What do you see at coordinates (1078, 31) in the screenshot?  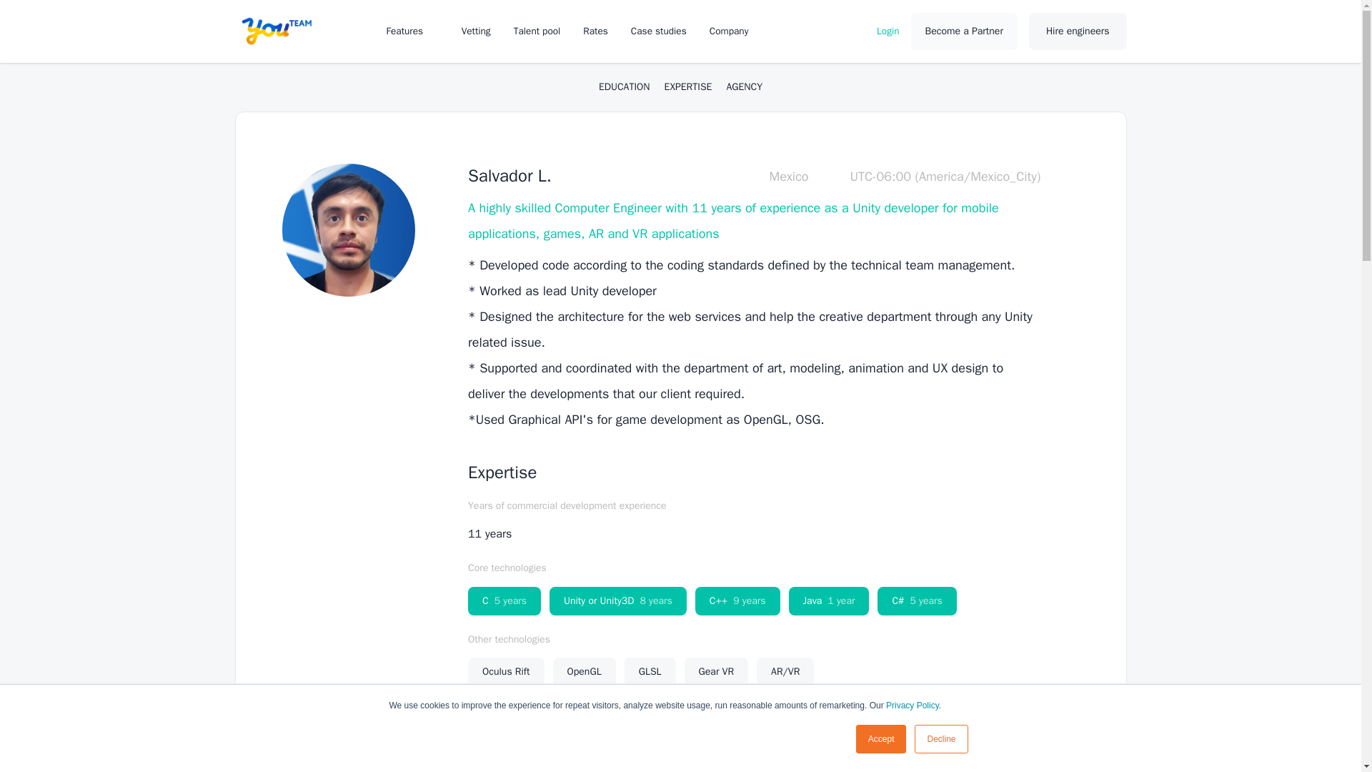 I see `Hire engineers` at bounding box center [1078, 31].